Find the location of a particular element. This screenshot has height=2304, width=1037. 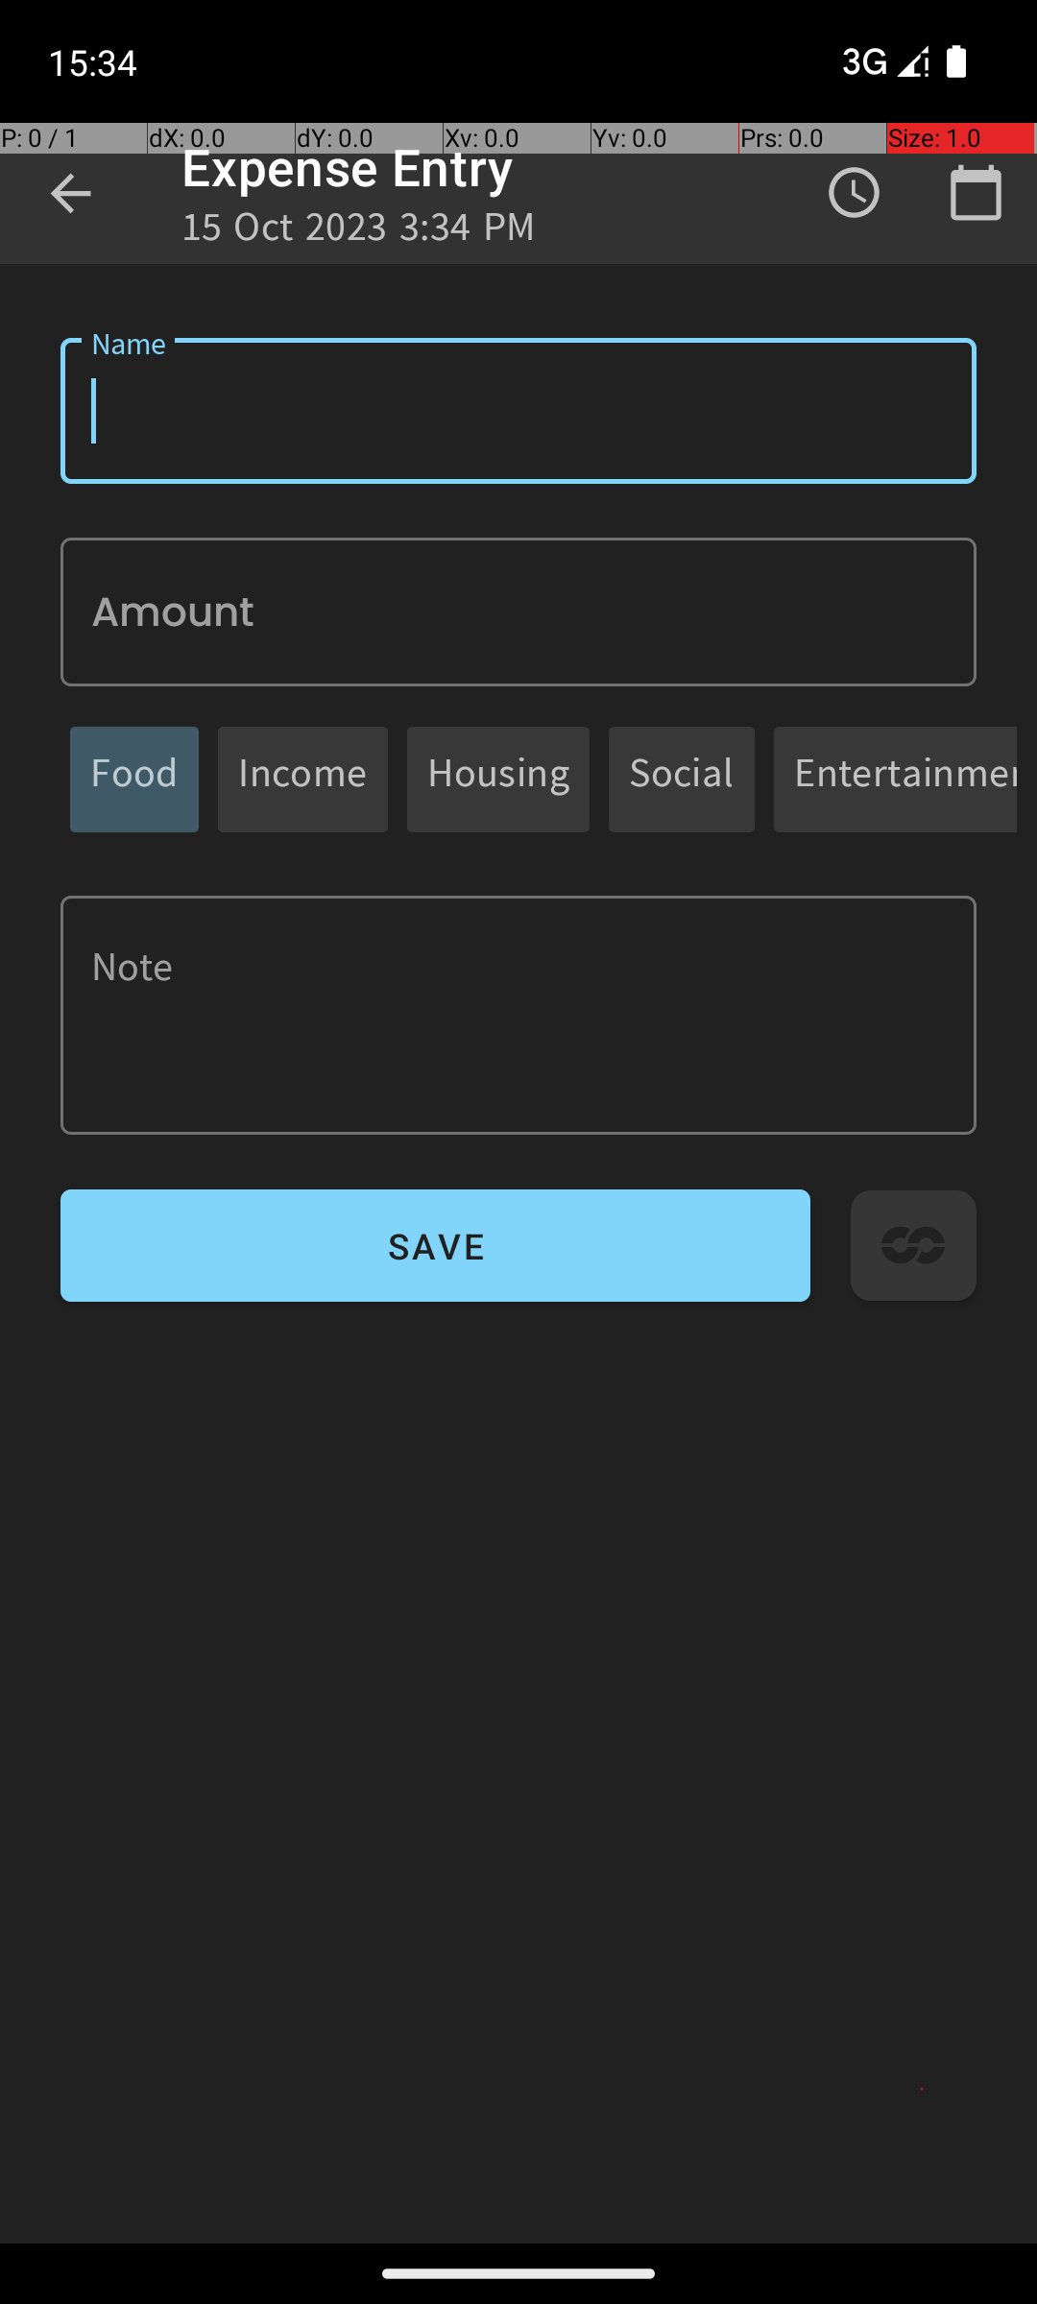

Housing is located at coordinates (498, 780).